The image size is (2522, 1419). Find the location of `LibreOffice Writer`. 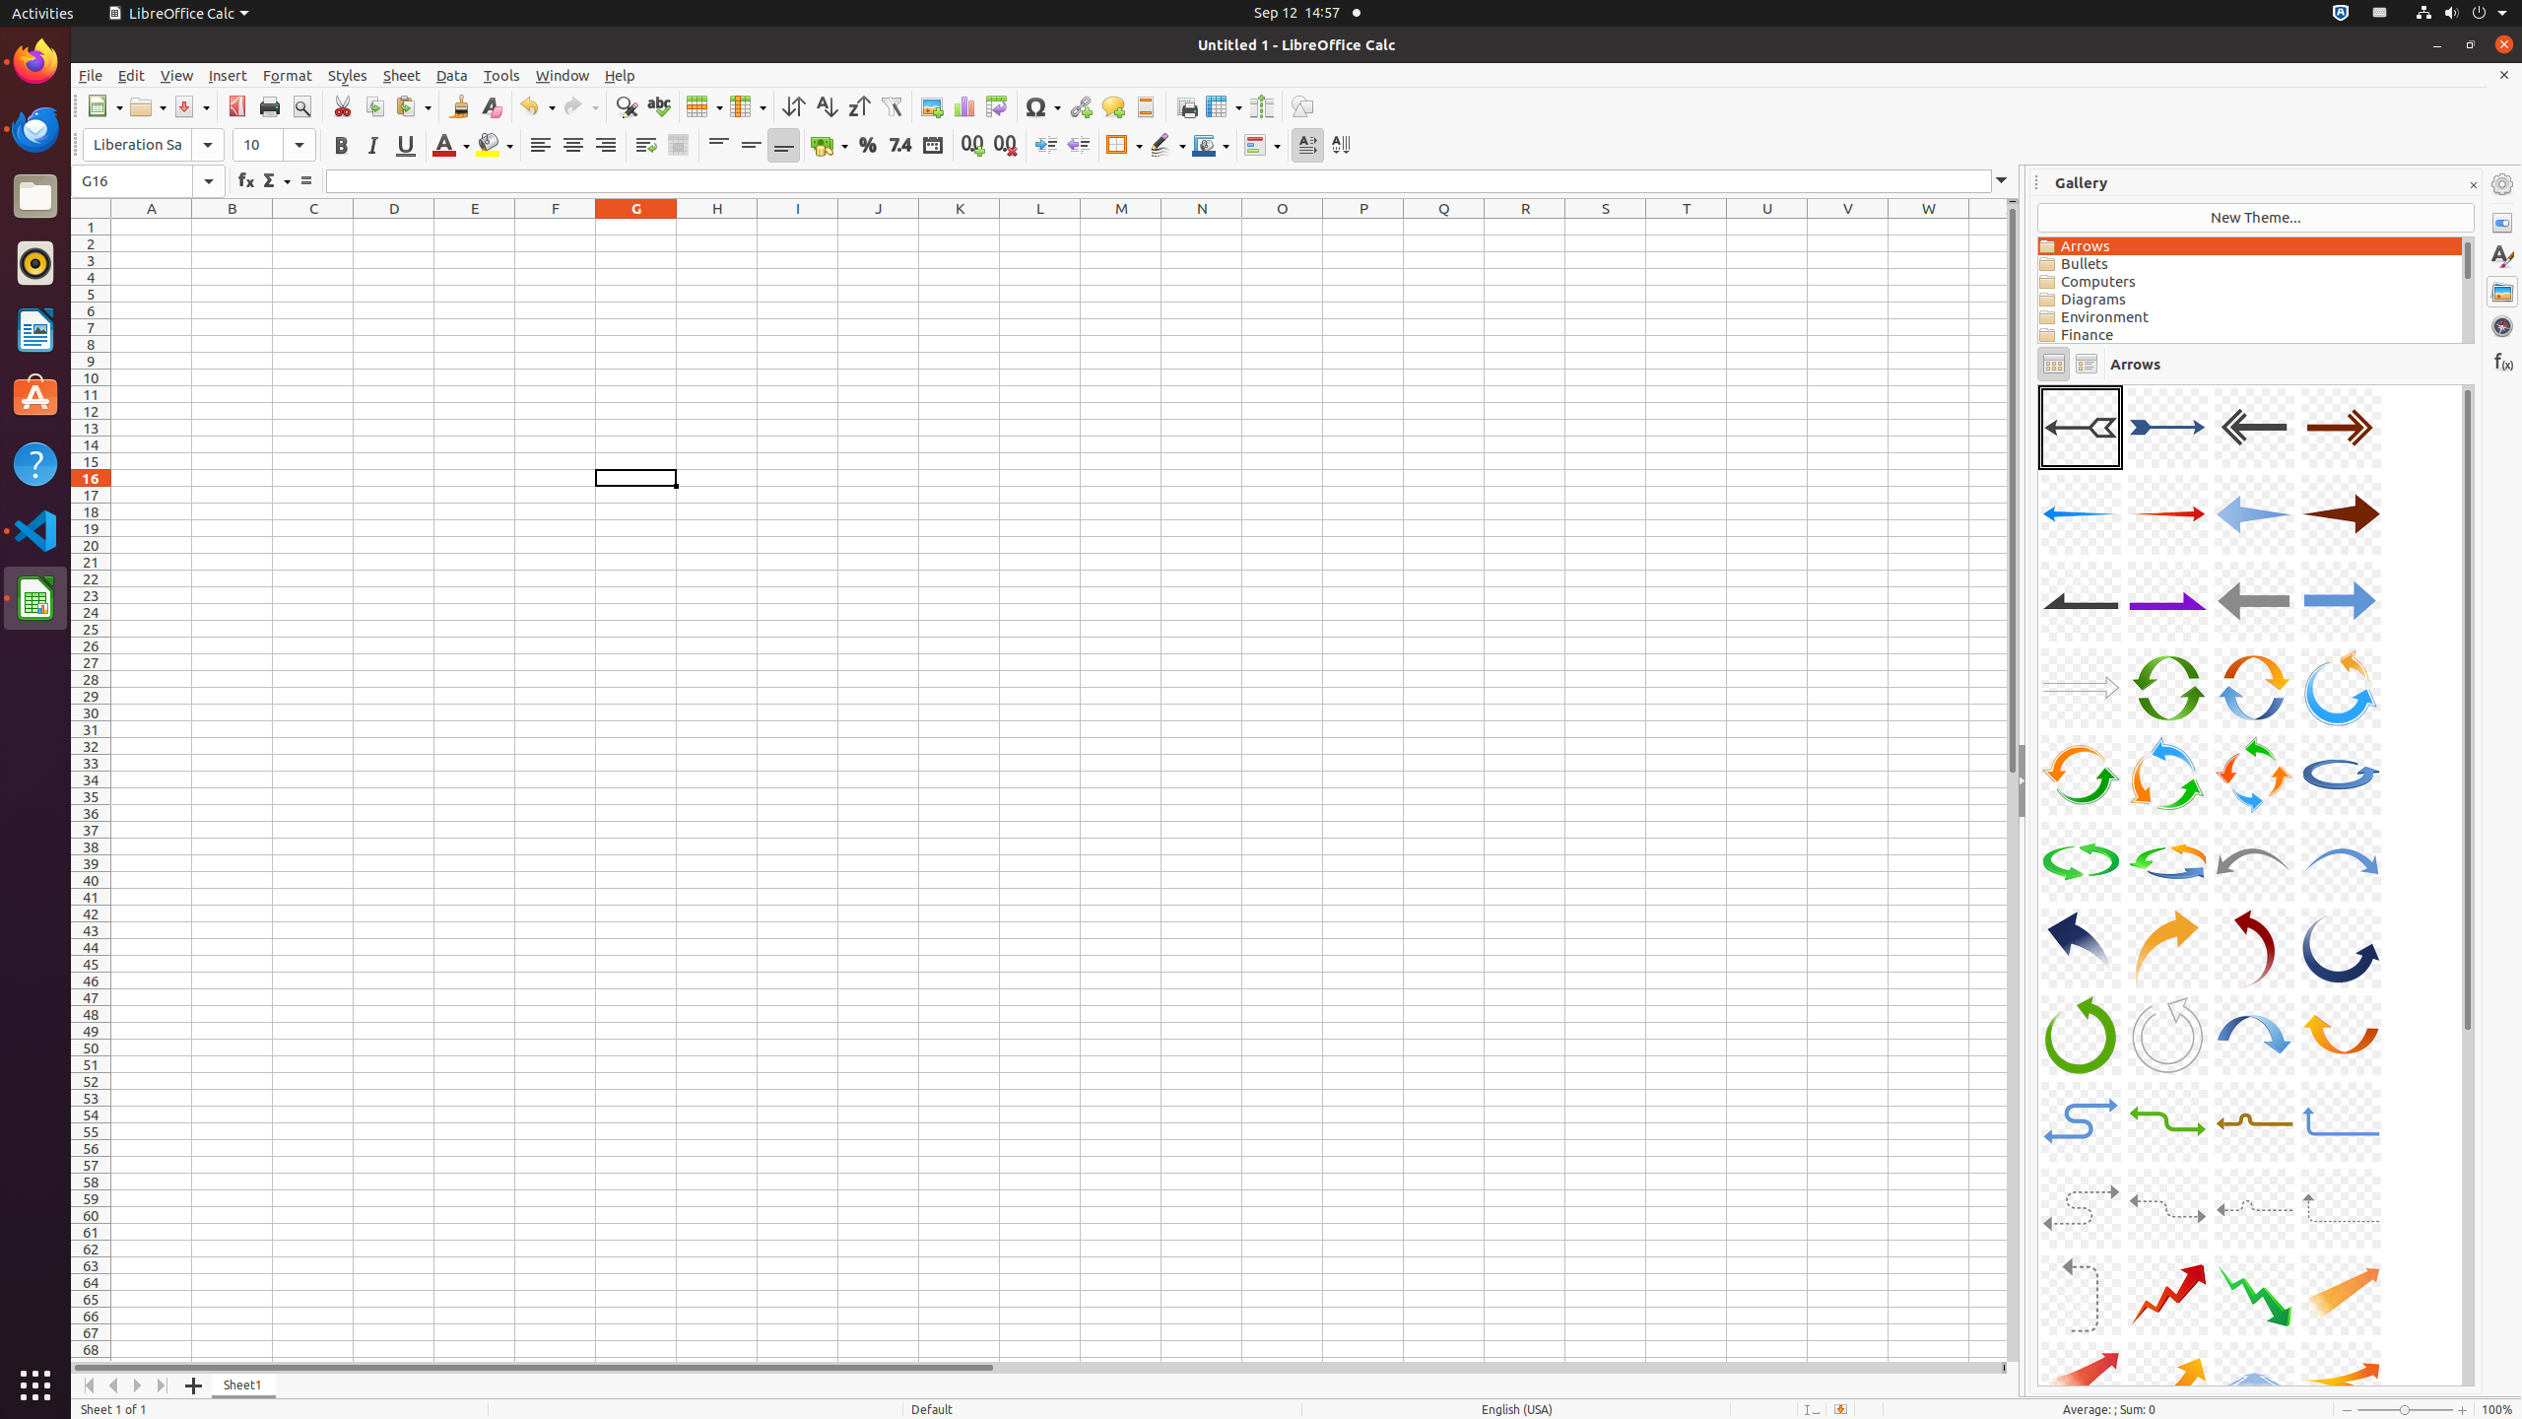

LibreOffice Writer is located at coordinates (35, 329).